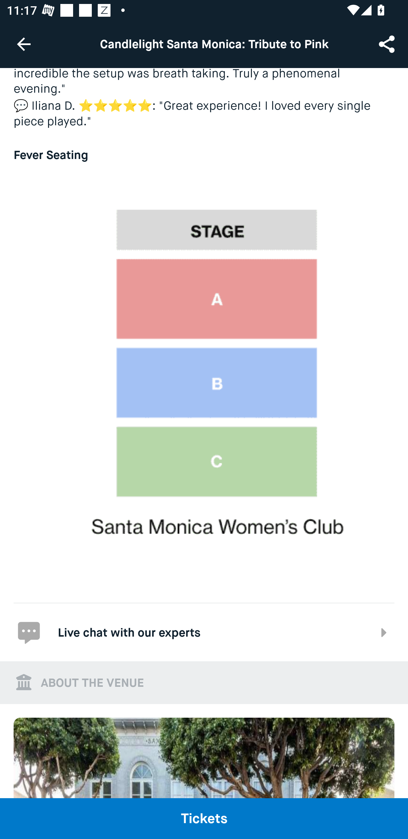 The width and height of the screenshot is (408, 839). What do you see at coordinates (24, 44) in the screenshot?
I see `Navigate up` at bounding box center [24, 44].